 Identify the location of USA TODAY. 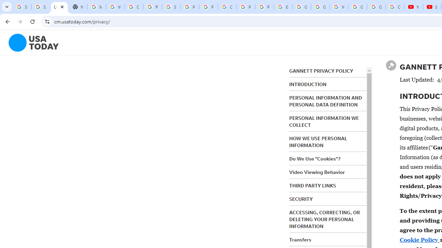
(59, 7).